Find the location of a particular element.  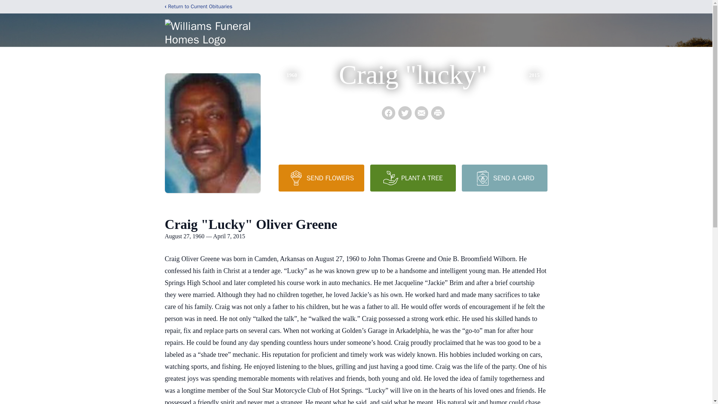

SEND FLOWERS is located at coordinates (321, 178).